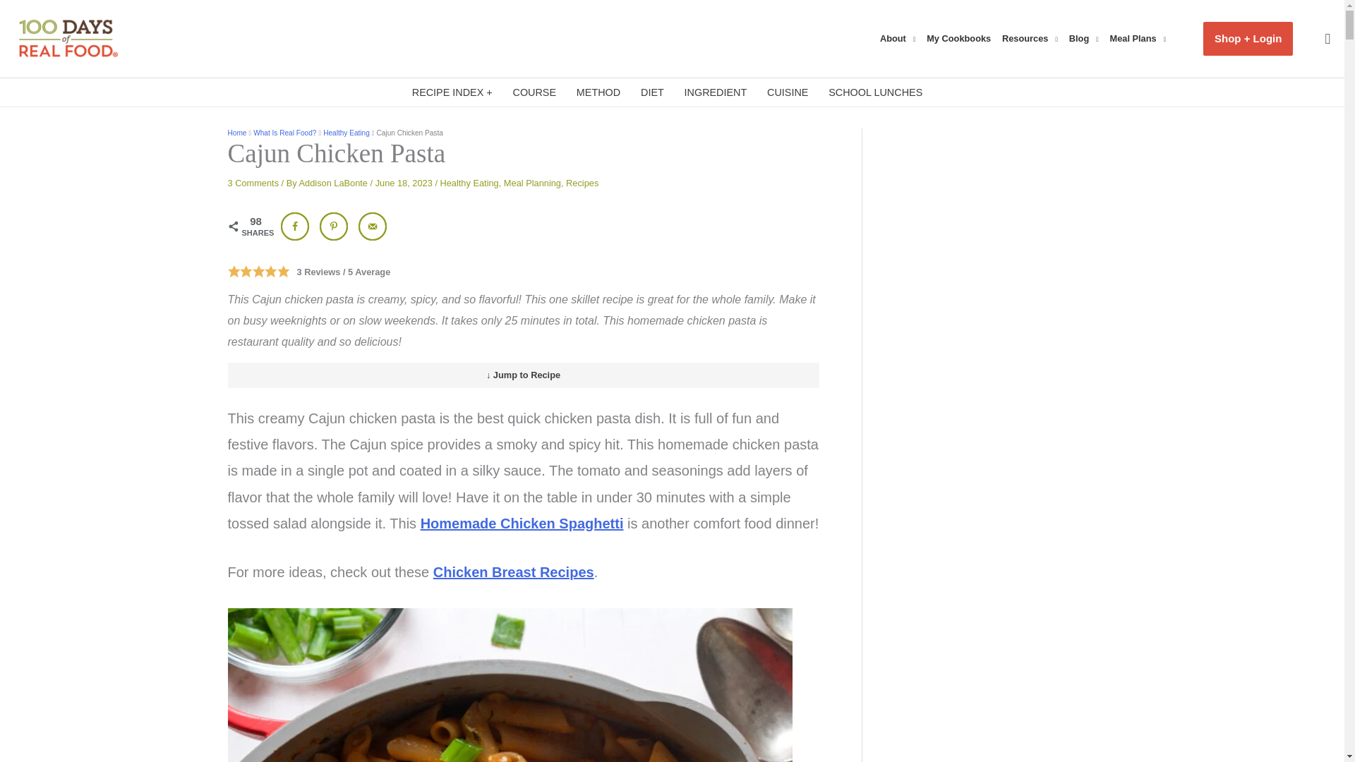 The width and height of the screenshot is (1355, 762). Describe the element at coordinates (1141, 38) in the screenshot. I see `Meal Plans` at that location.